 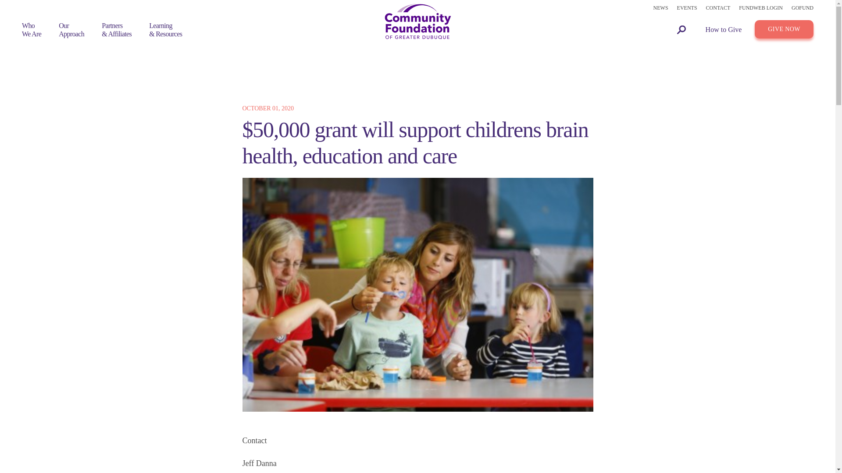 What do you see at coordinates (71, 30) in the screenshot?
I see `CONTACT` at bounding box center [71, 30].